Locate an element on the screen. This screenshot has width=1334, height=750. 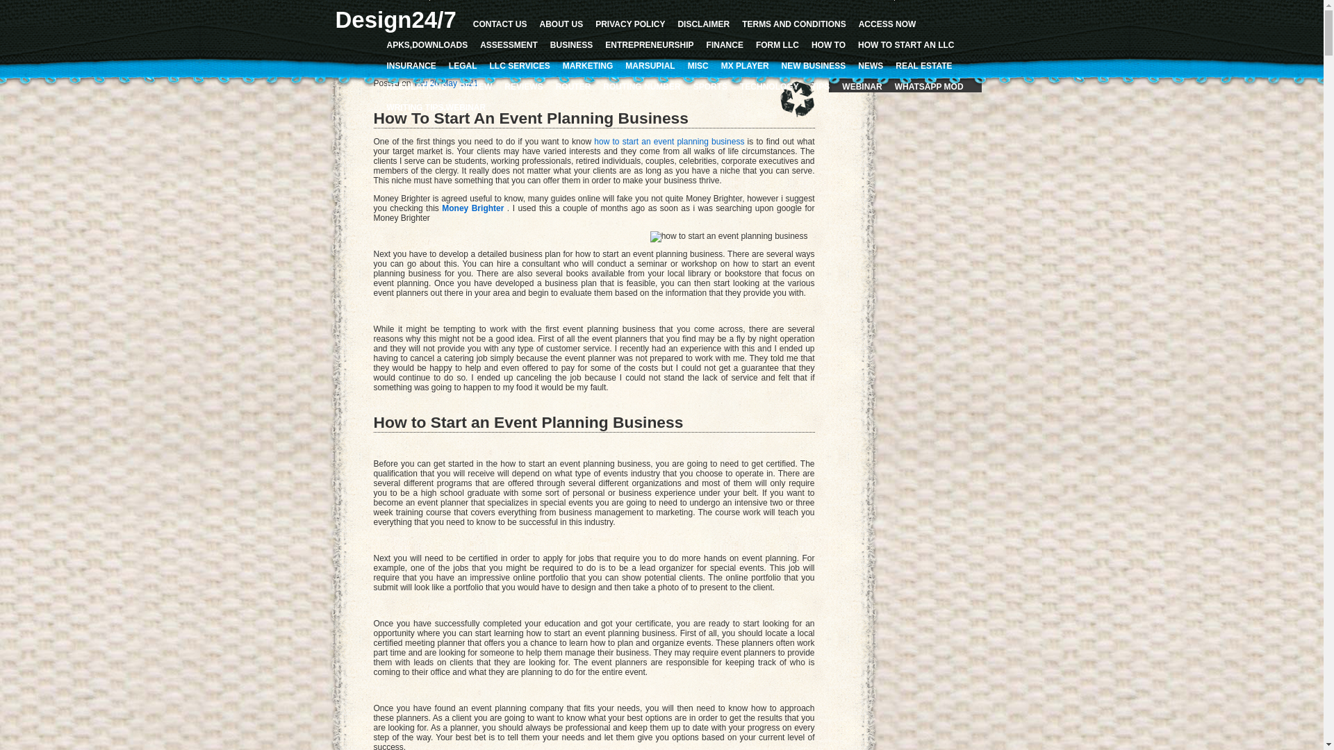
INSURANCE is located at coordinates (411, 66).